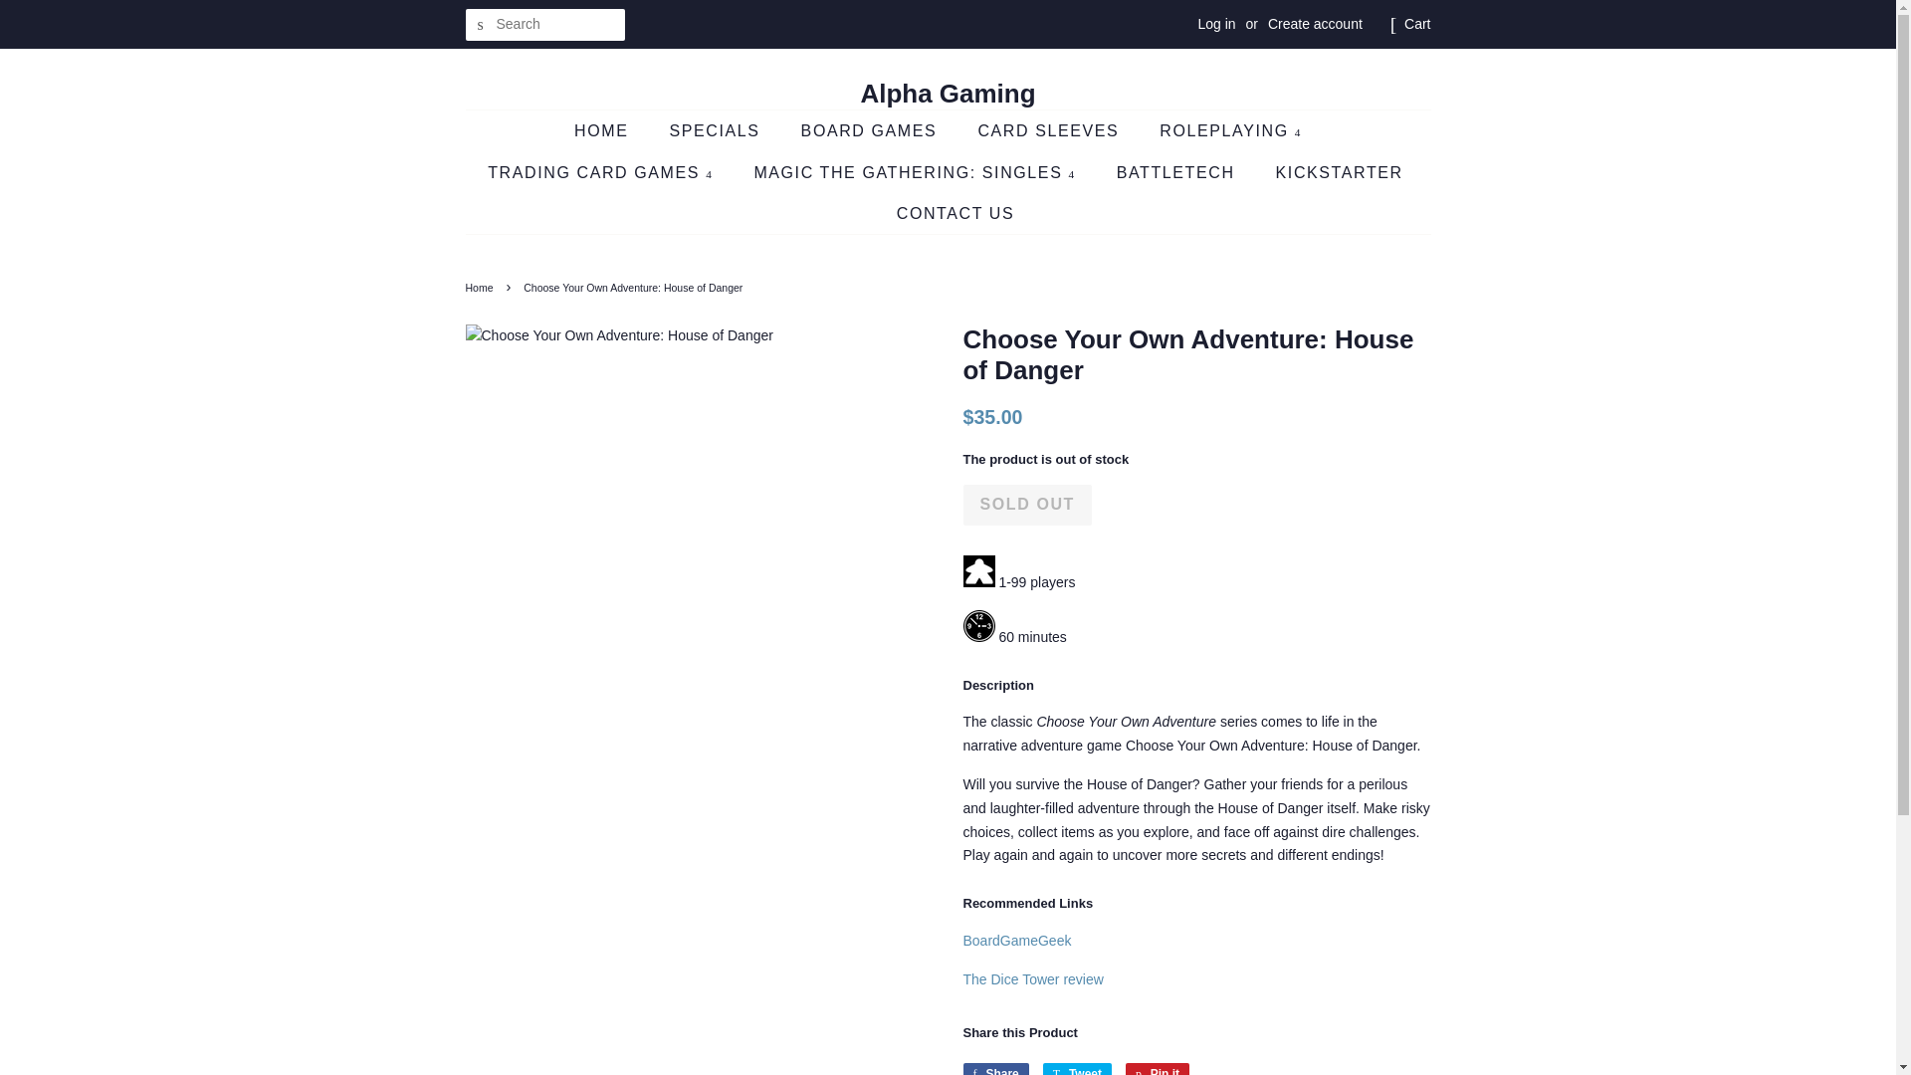 This screenshot has width=1911, height=1075. What do you see at coordinates (482, 287) in the screenshot?
I see `Back to the frontpage` at bounding box center [482, 287].